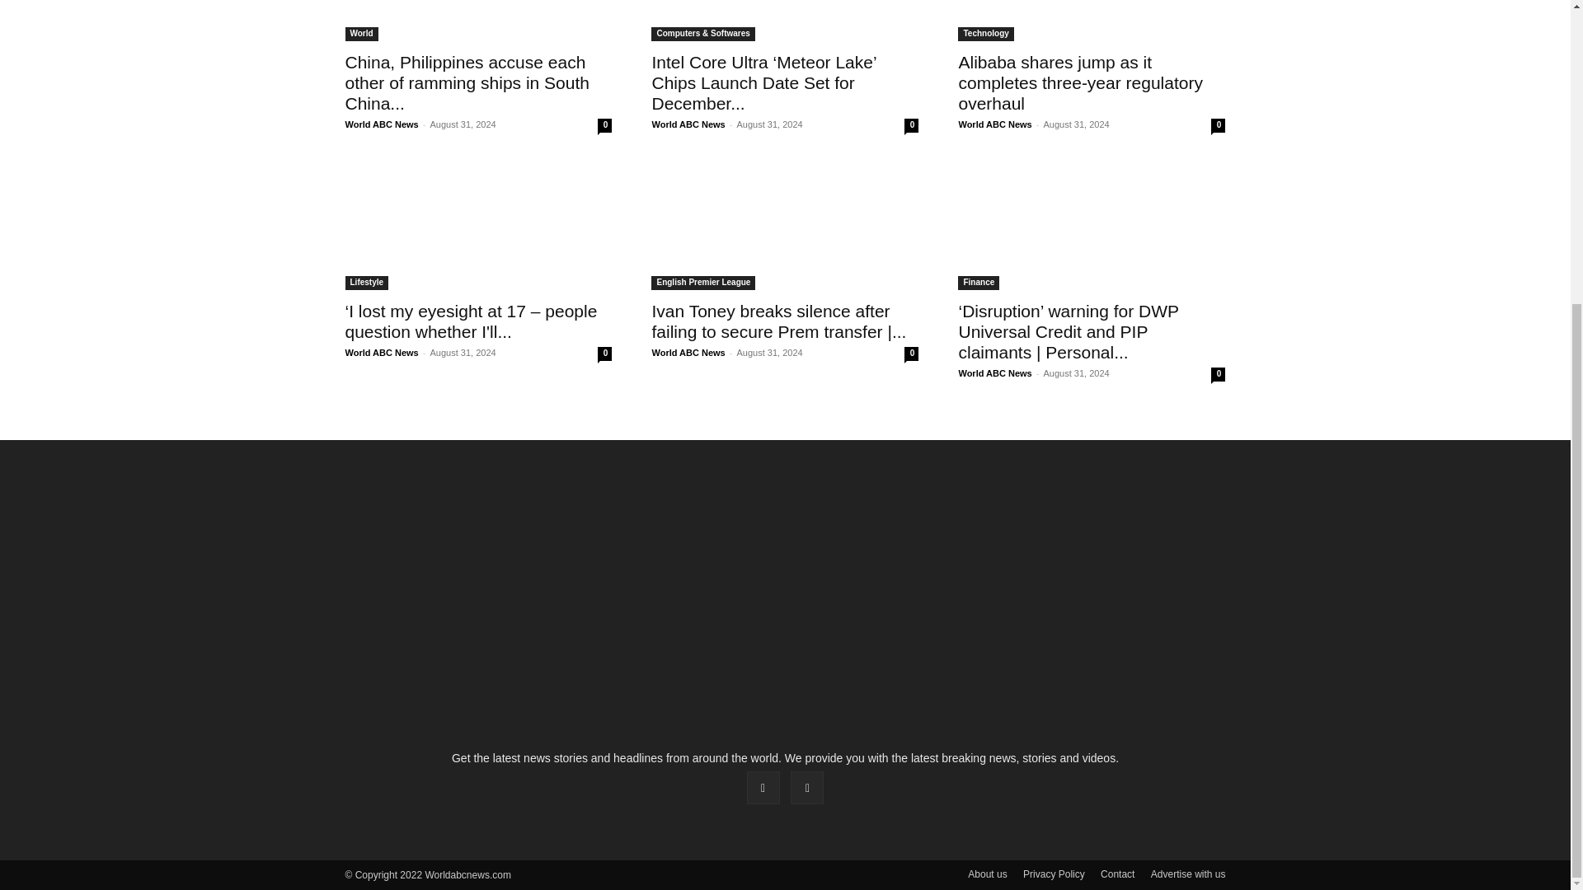 Image resolution: width=1583 pixels, height=890 pixels. What do you see at coordinates (604, 125) in the screenshot?
I see `0` at bounding box center [604, 125].